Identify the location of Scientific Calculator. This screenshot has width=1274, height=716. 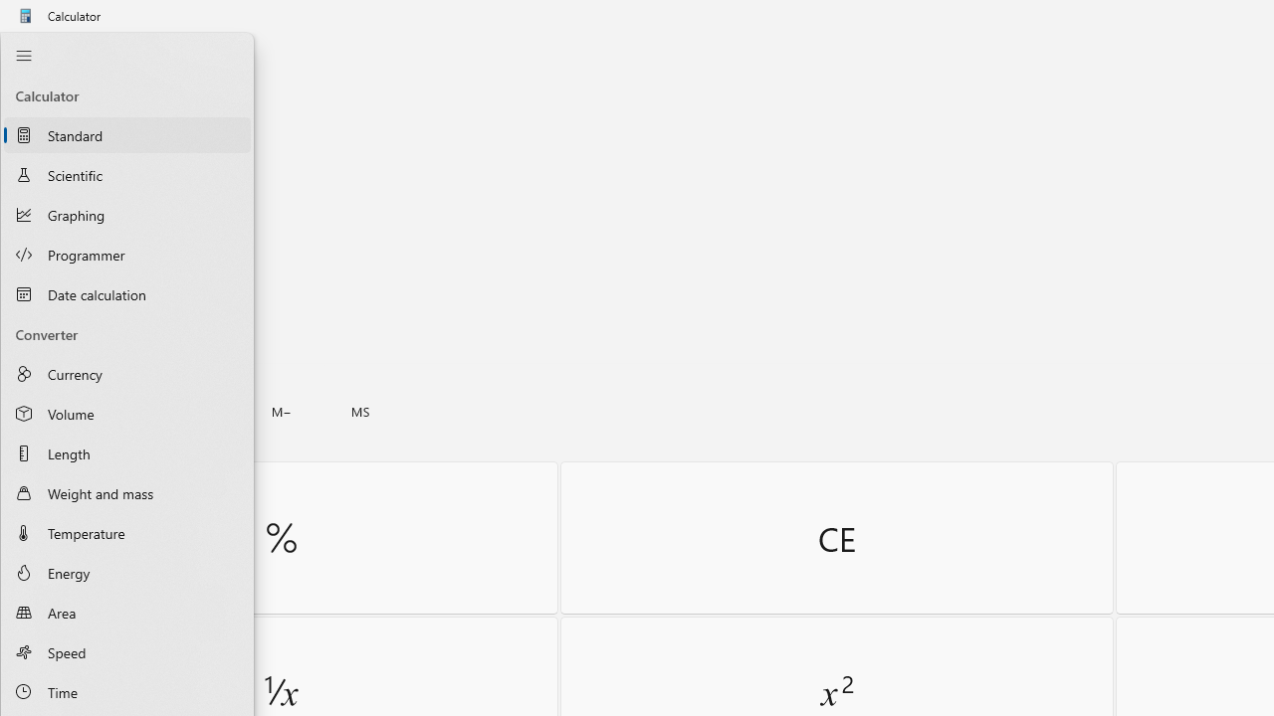
(127, 174).